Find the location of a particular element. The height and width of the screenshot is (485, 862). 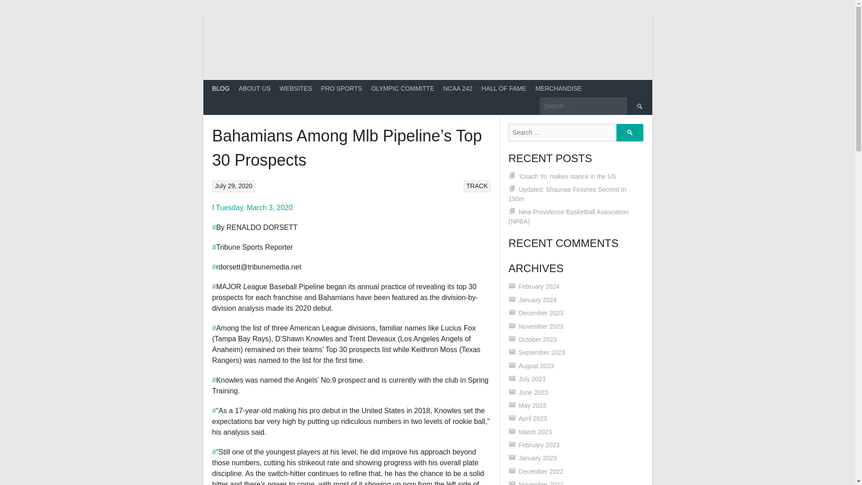

BLOG is located at coordinates (220, 89).